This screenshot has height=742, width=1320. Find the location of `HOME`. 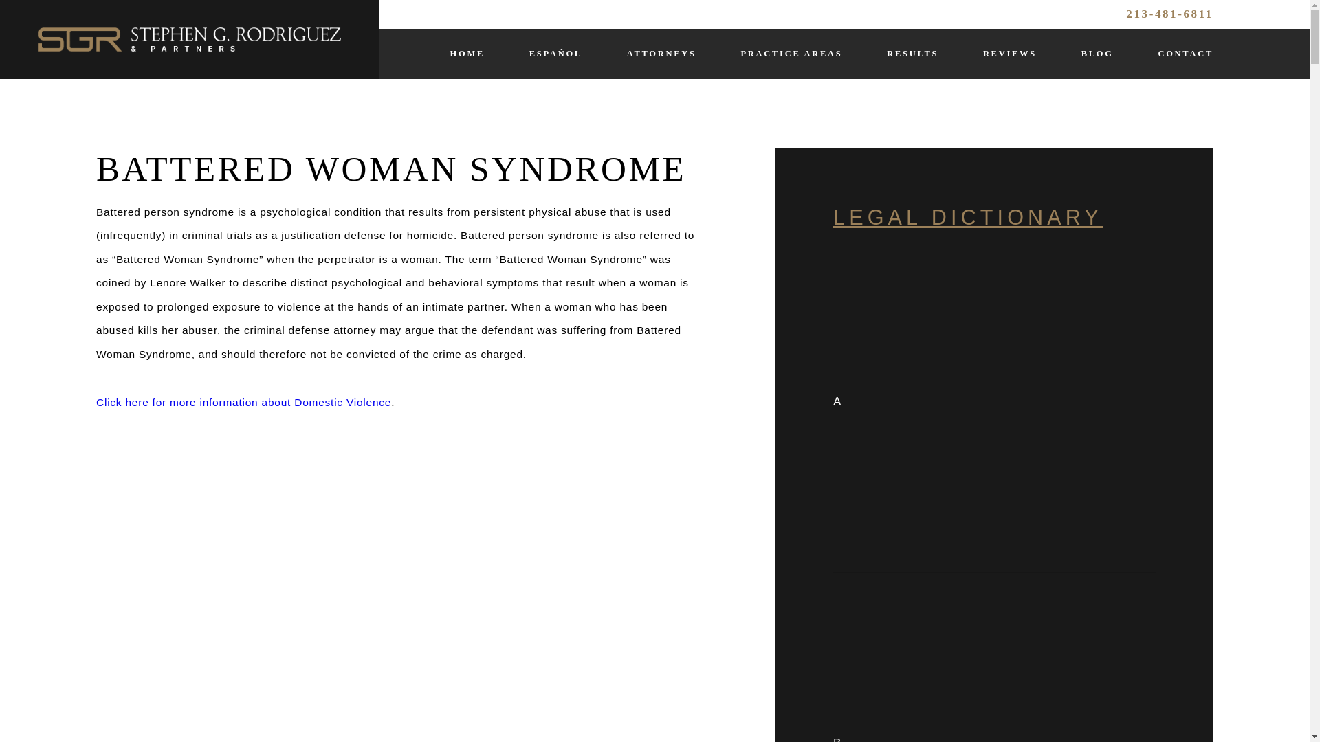

HOME is located at coordinates (467, 54).